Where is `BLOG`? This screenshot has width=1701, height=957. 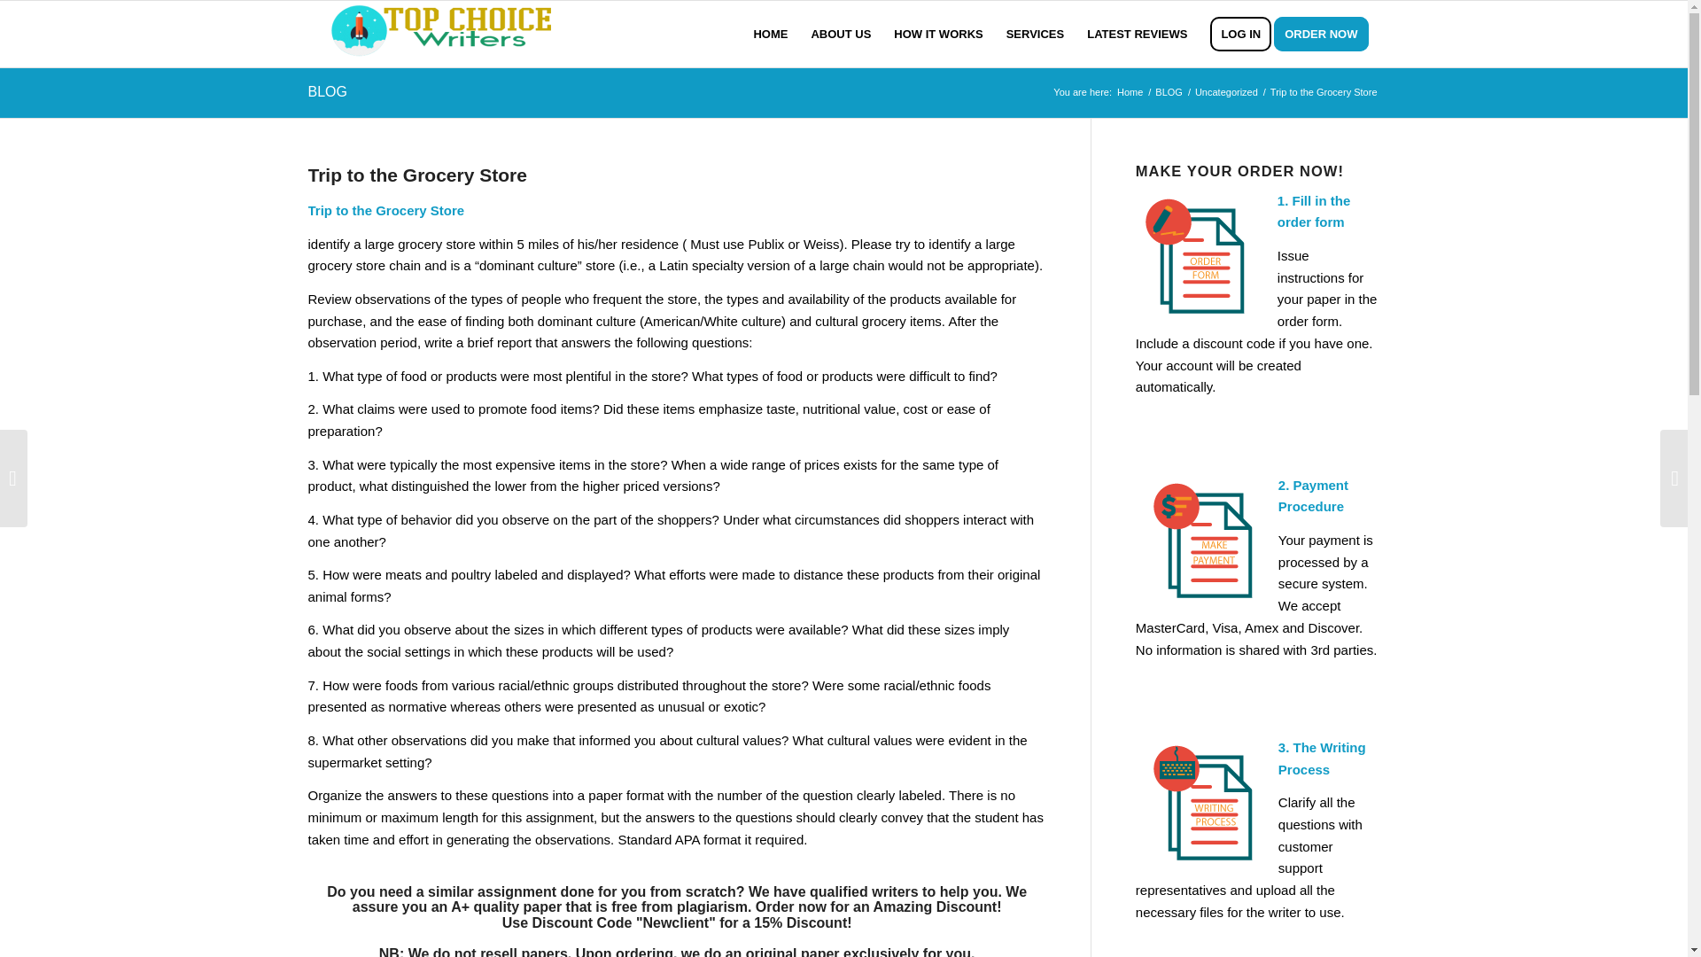
BLOG is located at coordinates (1169, 92).